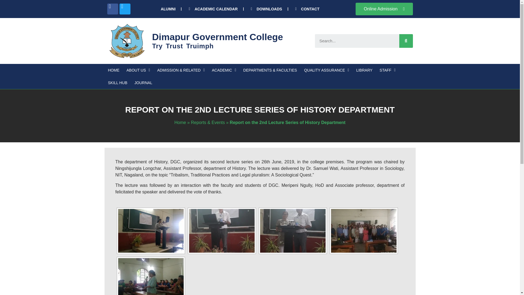 This screenshot has width=524, height=295. Describe the element at coordinates (212, 9) in the screenshot. I see `ACADEMIC CALENDAR` at that location.